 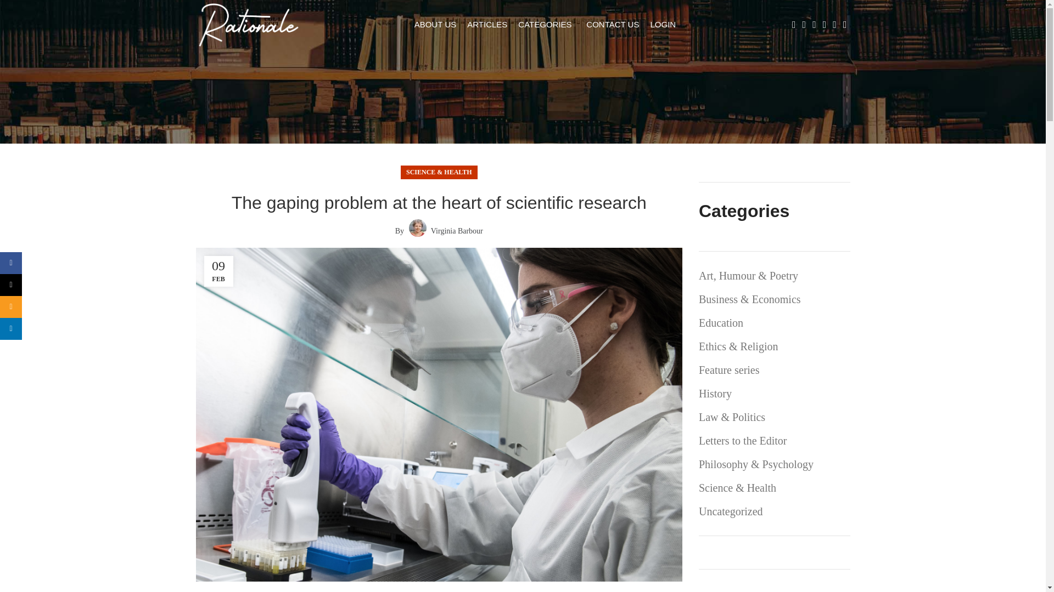 I want to click on Virginia Barbour, so click(x=457, y=230).